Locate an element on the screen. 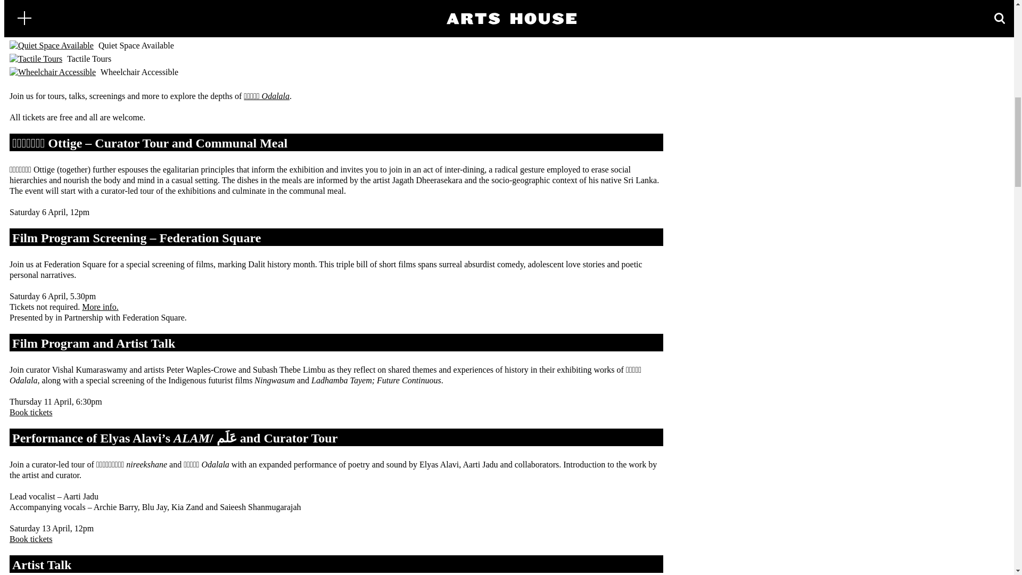  Wheelchair Accessible is located at coordinates (52, 72).